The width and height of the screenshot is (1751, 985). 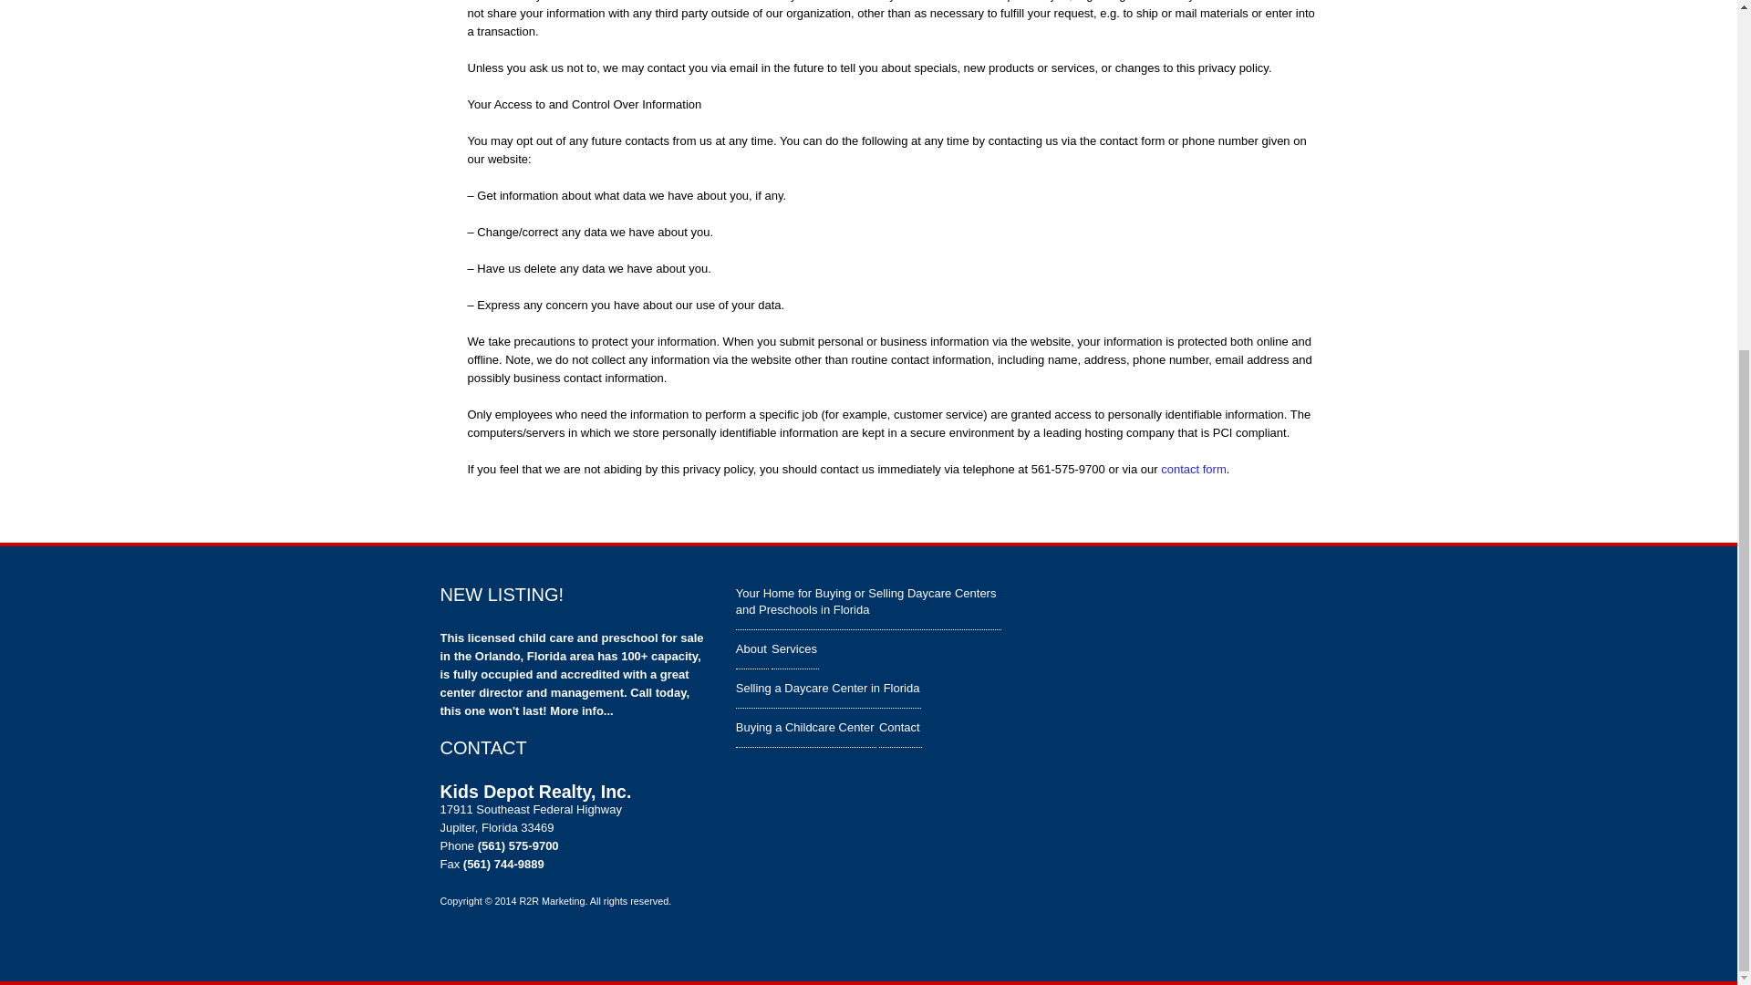 What do you see at coordinates (1193, 468) in the screenshot?
I see `Contact Us` at bounding box center [1193, 468].